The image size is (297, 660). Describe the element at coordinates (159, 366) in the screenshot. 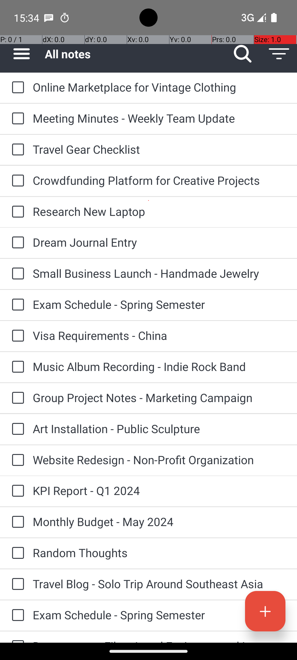

I see `Music Album Recording - Indie Rock Band` at that location.